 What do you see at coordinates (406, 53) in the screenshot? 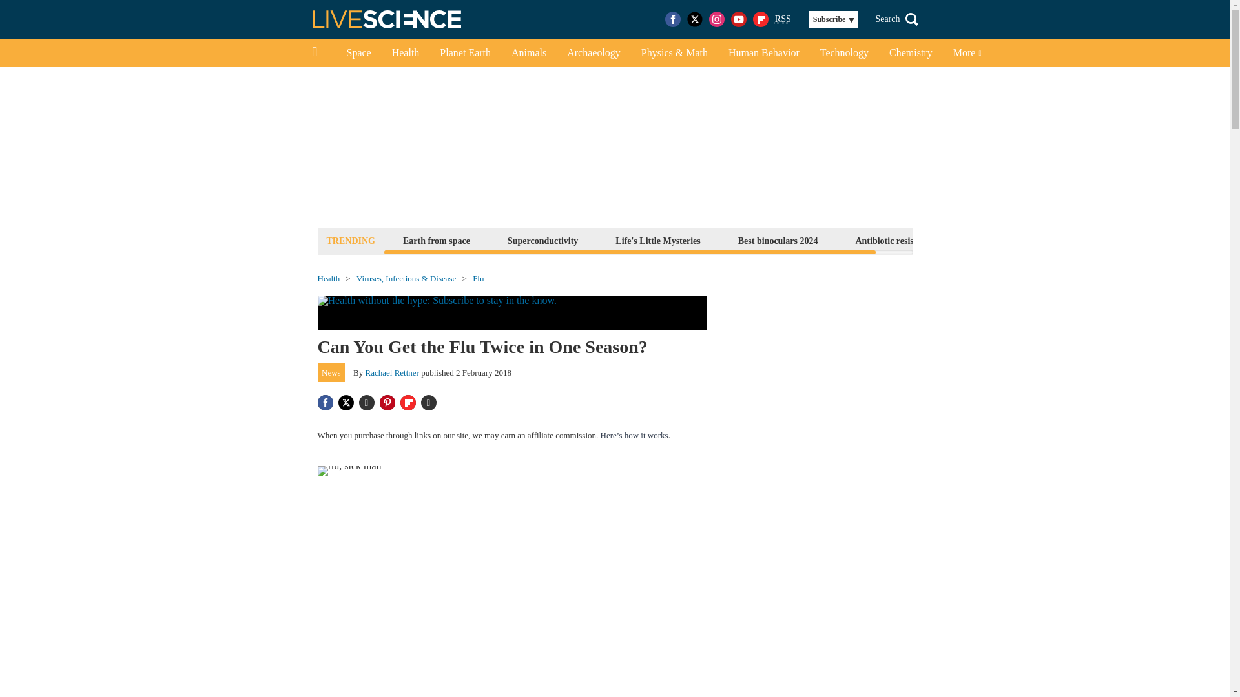
I see `Health` at bounding box center [406, 53].